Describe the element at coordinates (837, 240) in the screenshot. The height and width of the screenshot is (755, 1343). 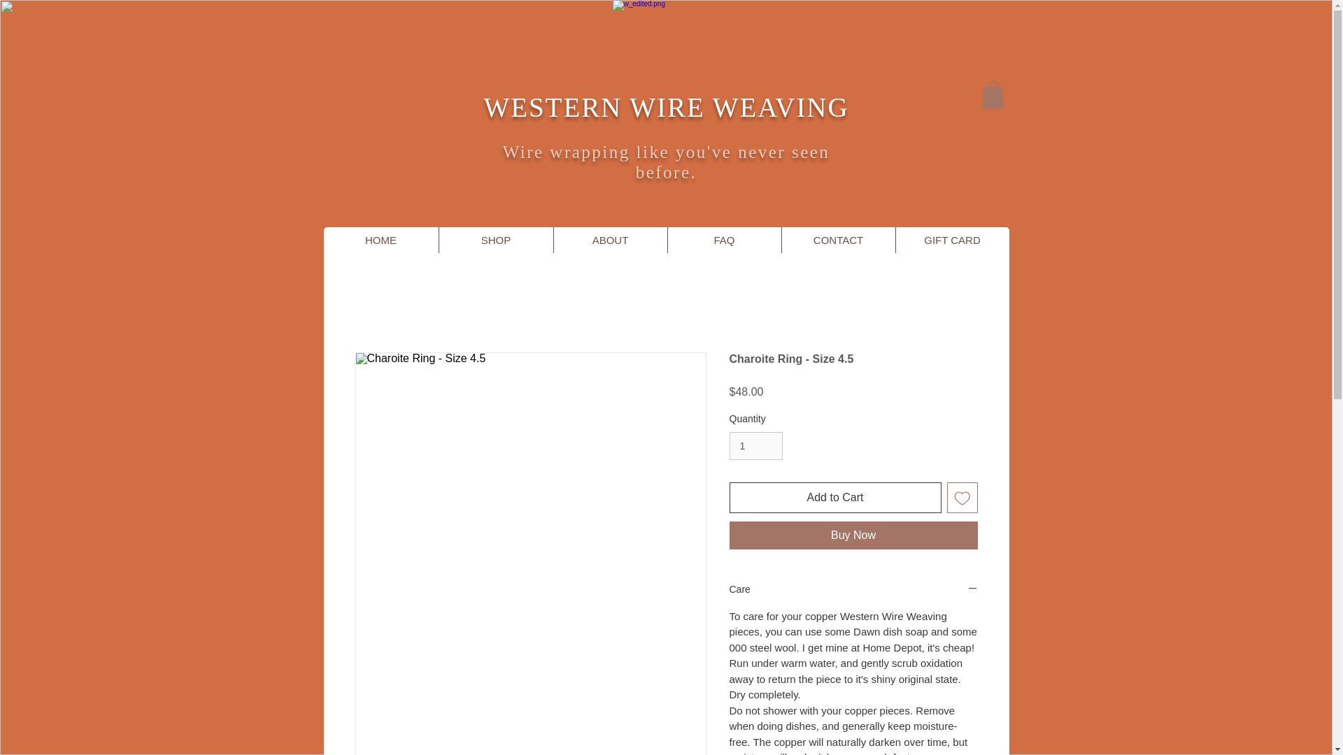
I see `CONTACT` at that location.